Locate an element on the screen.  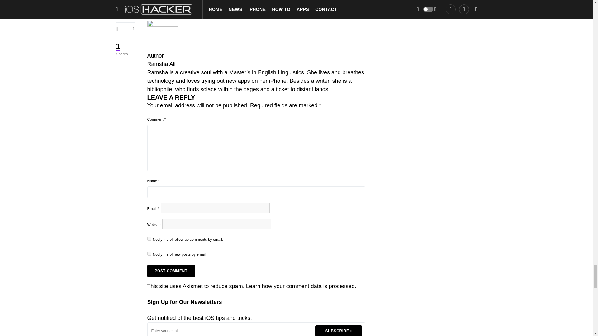
subscribe is located at coordinates (149, 239).